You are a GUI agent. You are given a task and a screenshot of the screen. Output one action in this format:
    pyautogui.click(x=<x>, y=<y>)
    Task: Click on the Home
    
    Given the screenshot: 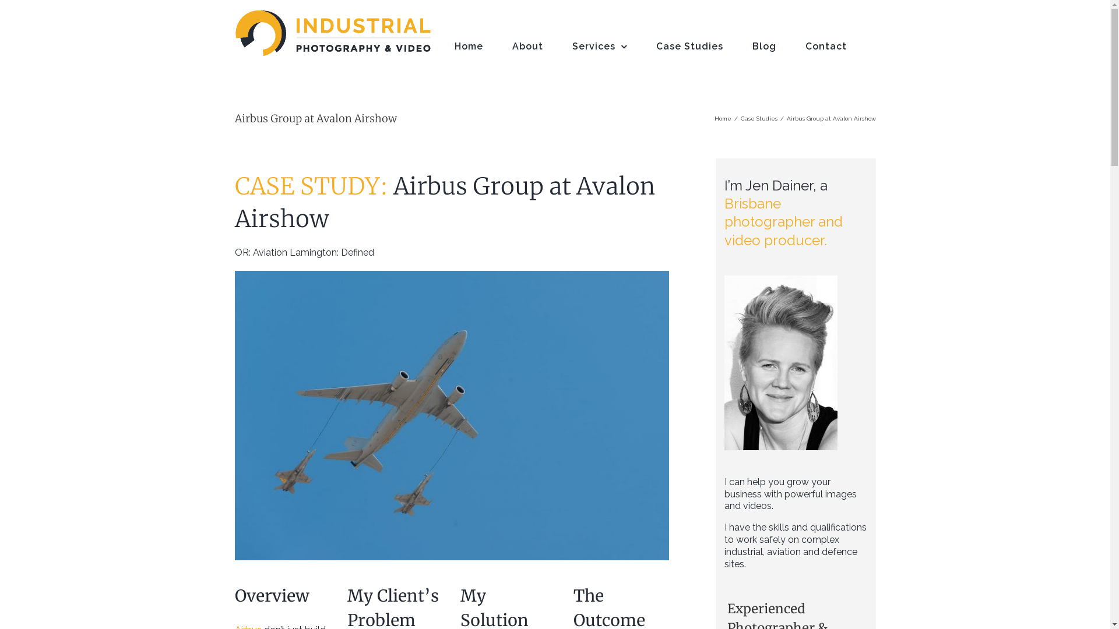 What is the action you would take?
    pyautogui.click(x=469, y=47)
    